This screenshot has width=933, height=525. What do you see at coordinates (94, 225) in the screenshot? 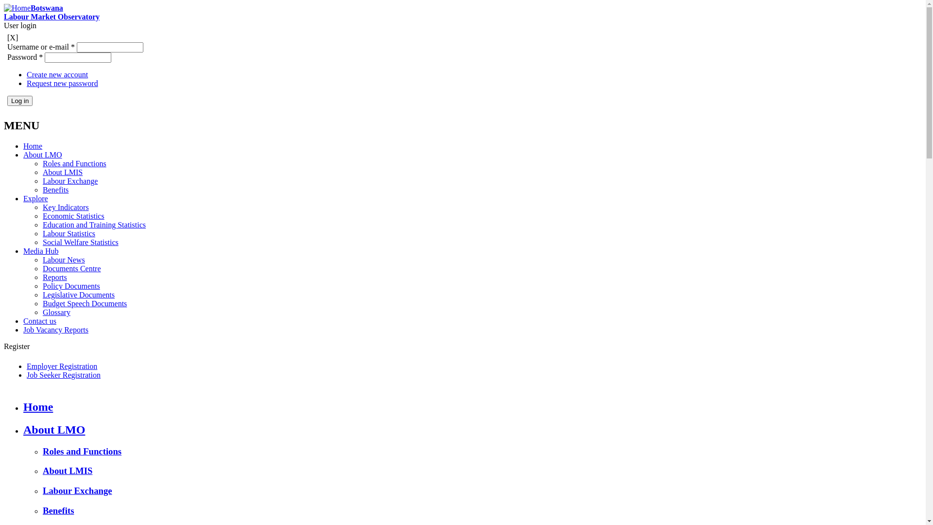
I see `Education and Training Statistics` at bounding box center [94, 225].